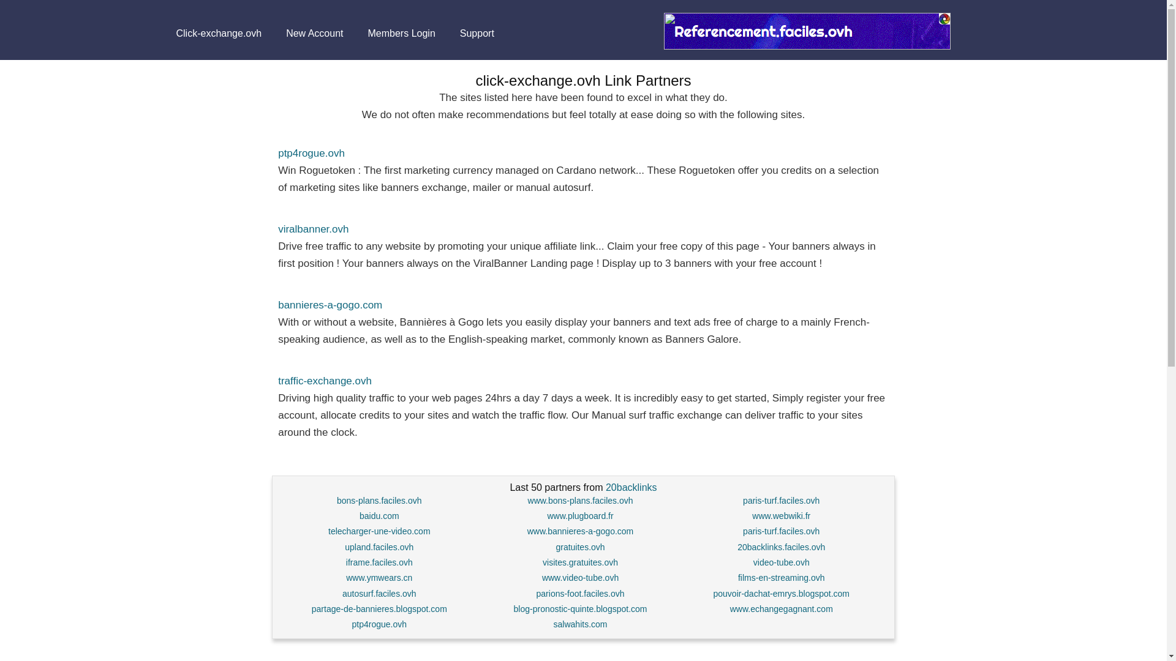  What do you see at coordinates (580, 594) in the screenshot?
I see `parions-foot.faciles.ovh` at bounding box center [580, 594].